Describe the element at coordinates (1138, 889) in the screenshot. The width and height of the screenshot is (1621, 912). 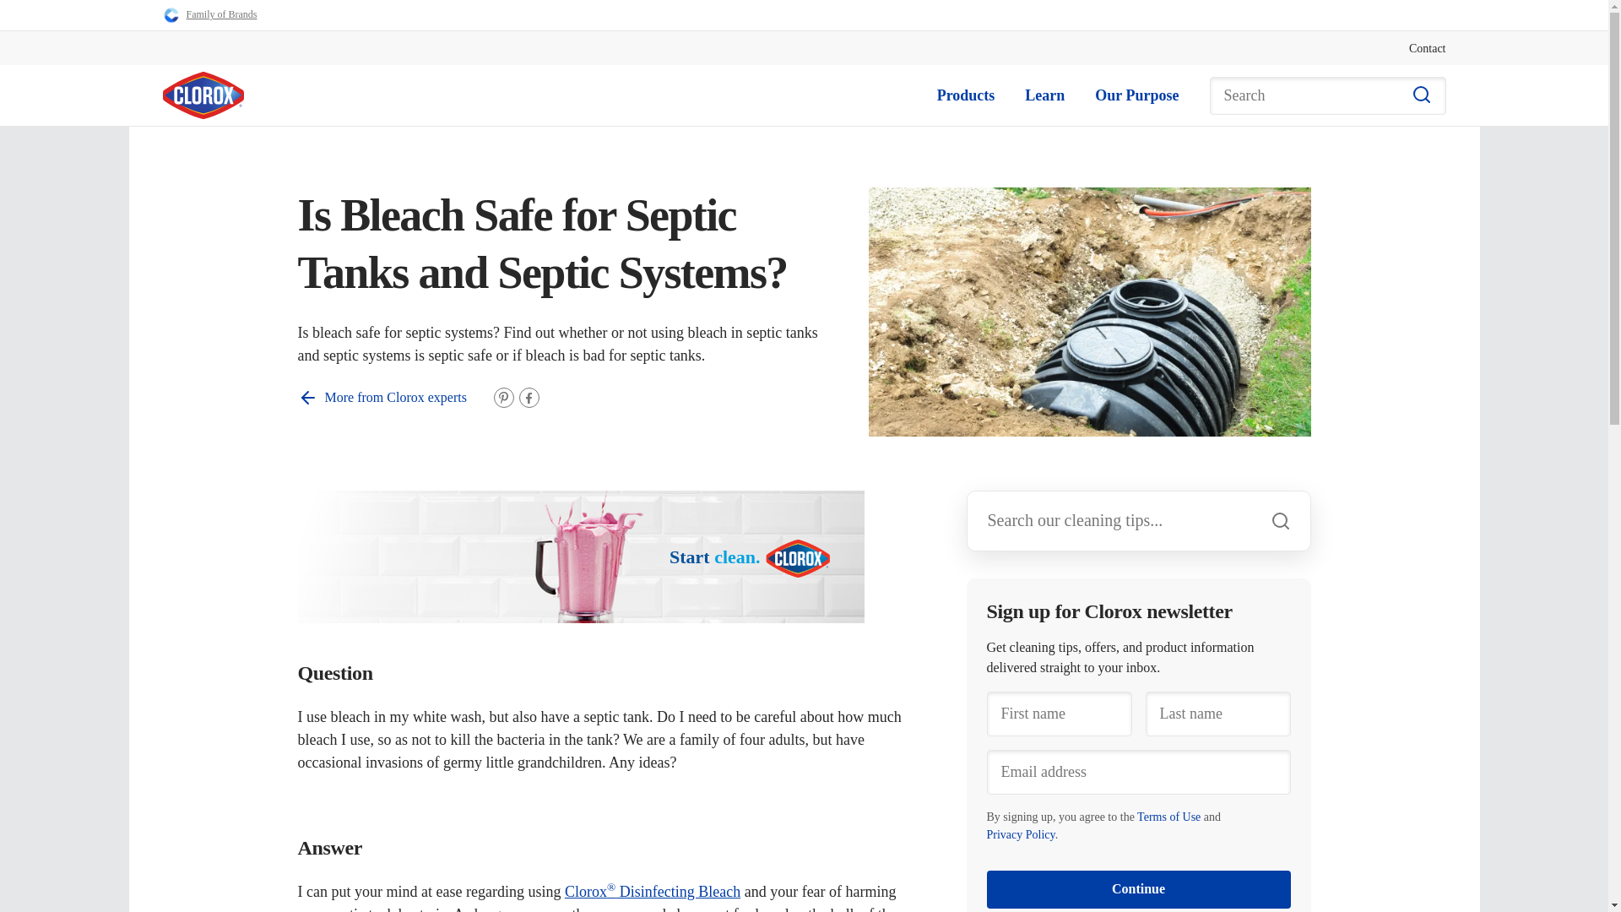
I see `Continue` at that location.